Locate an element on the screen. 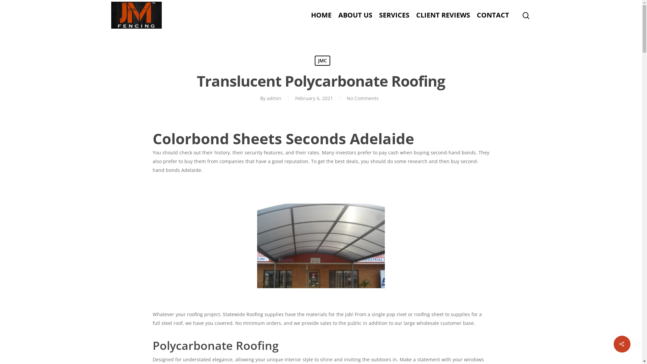 The width and height of the screenshot is (647, 364). CLIENT REVIEWS is located at coordinates (443, 15).